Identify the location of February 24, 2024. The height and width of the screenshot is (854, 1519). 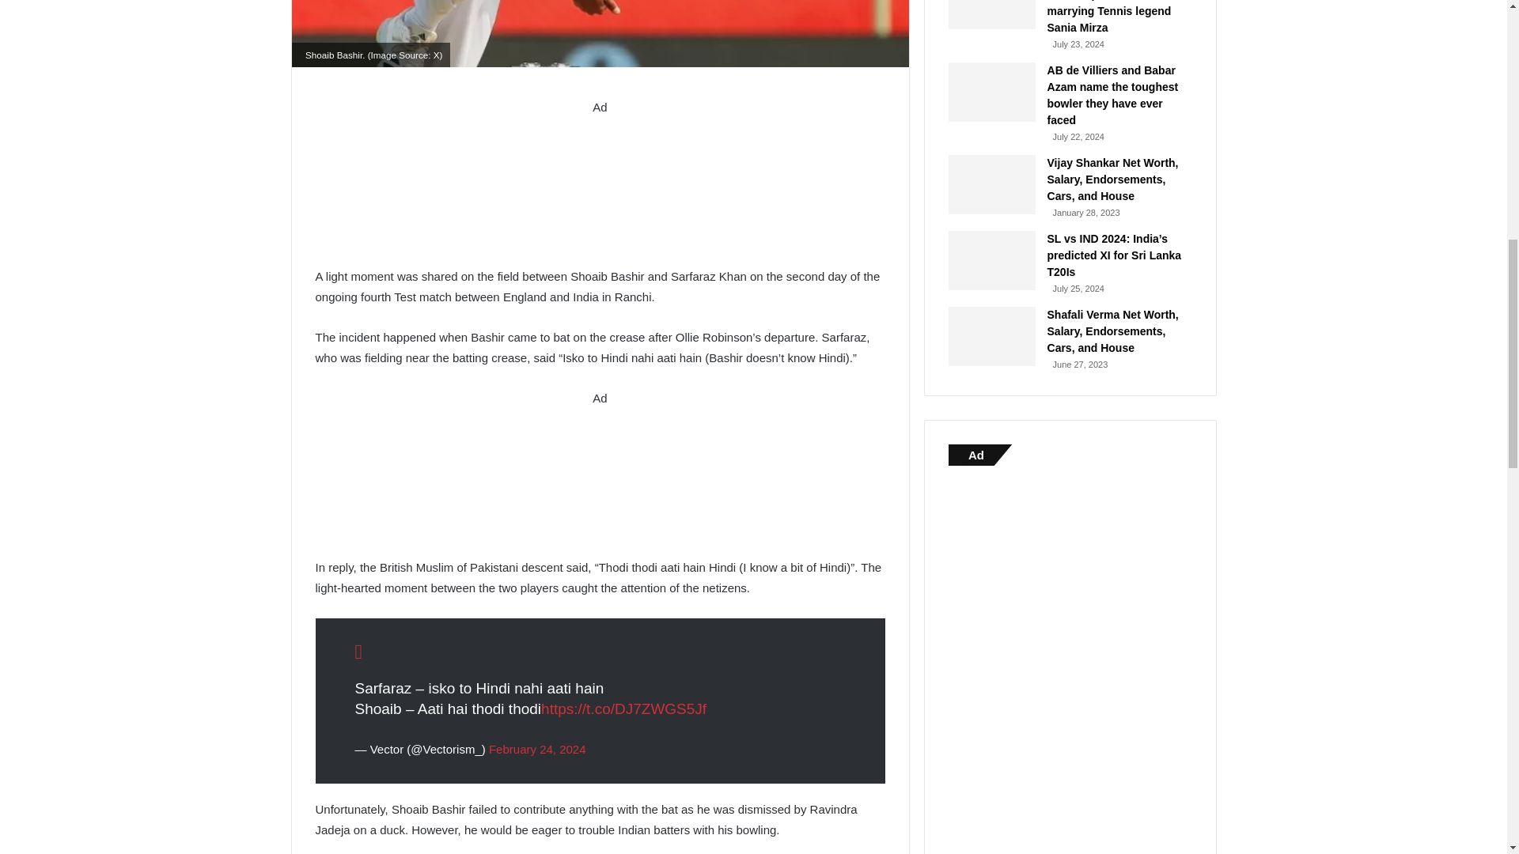
(538, 748).